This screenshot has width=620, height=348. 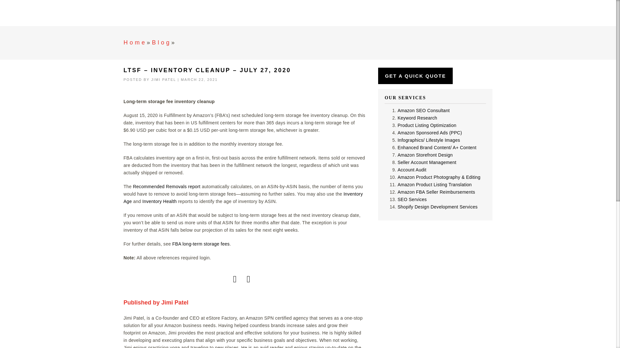 I want to click on Amazon Storefront Design, so click(x=425, y=155).